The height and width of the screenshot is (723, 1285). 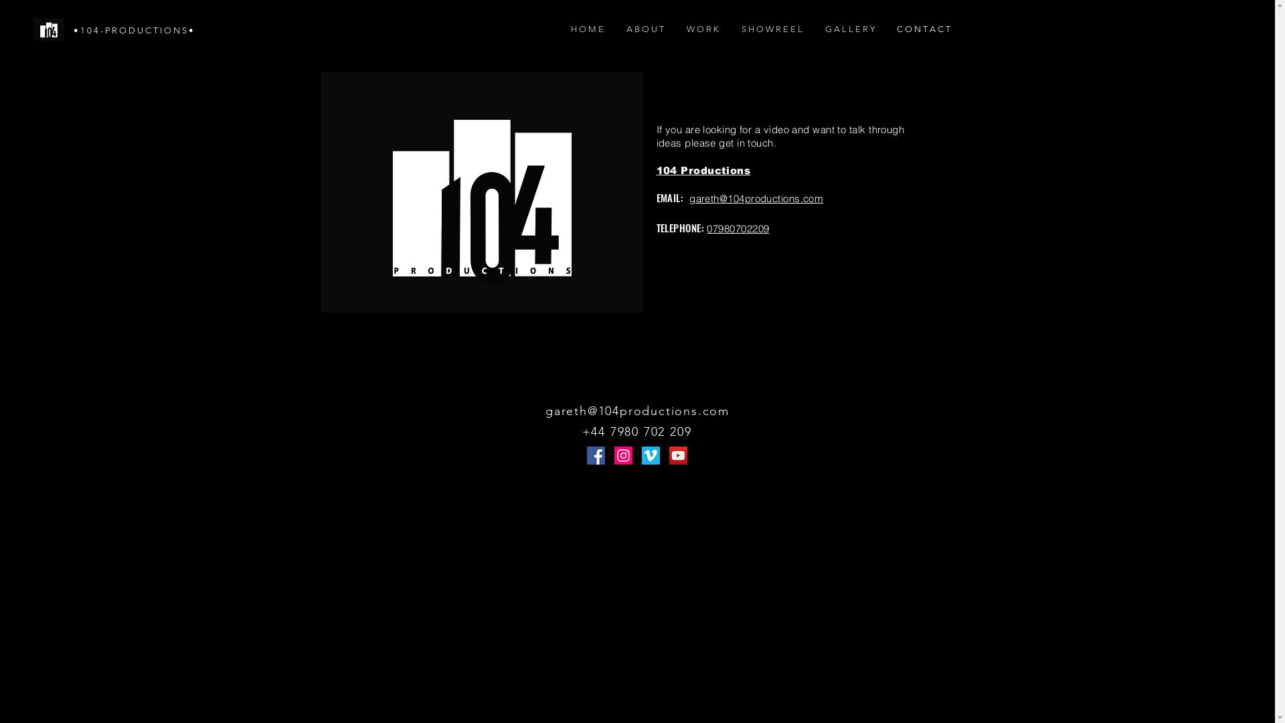 I want to click on W O R K, so click(x=702, y=29).